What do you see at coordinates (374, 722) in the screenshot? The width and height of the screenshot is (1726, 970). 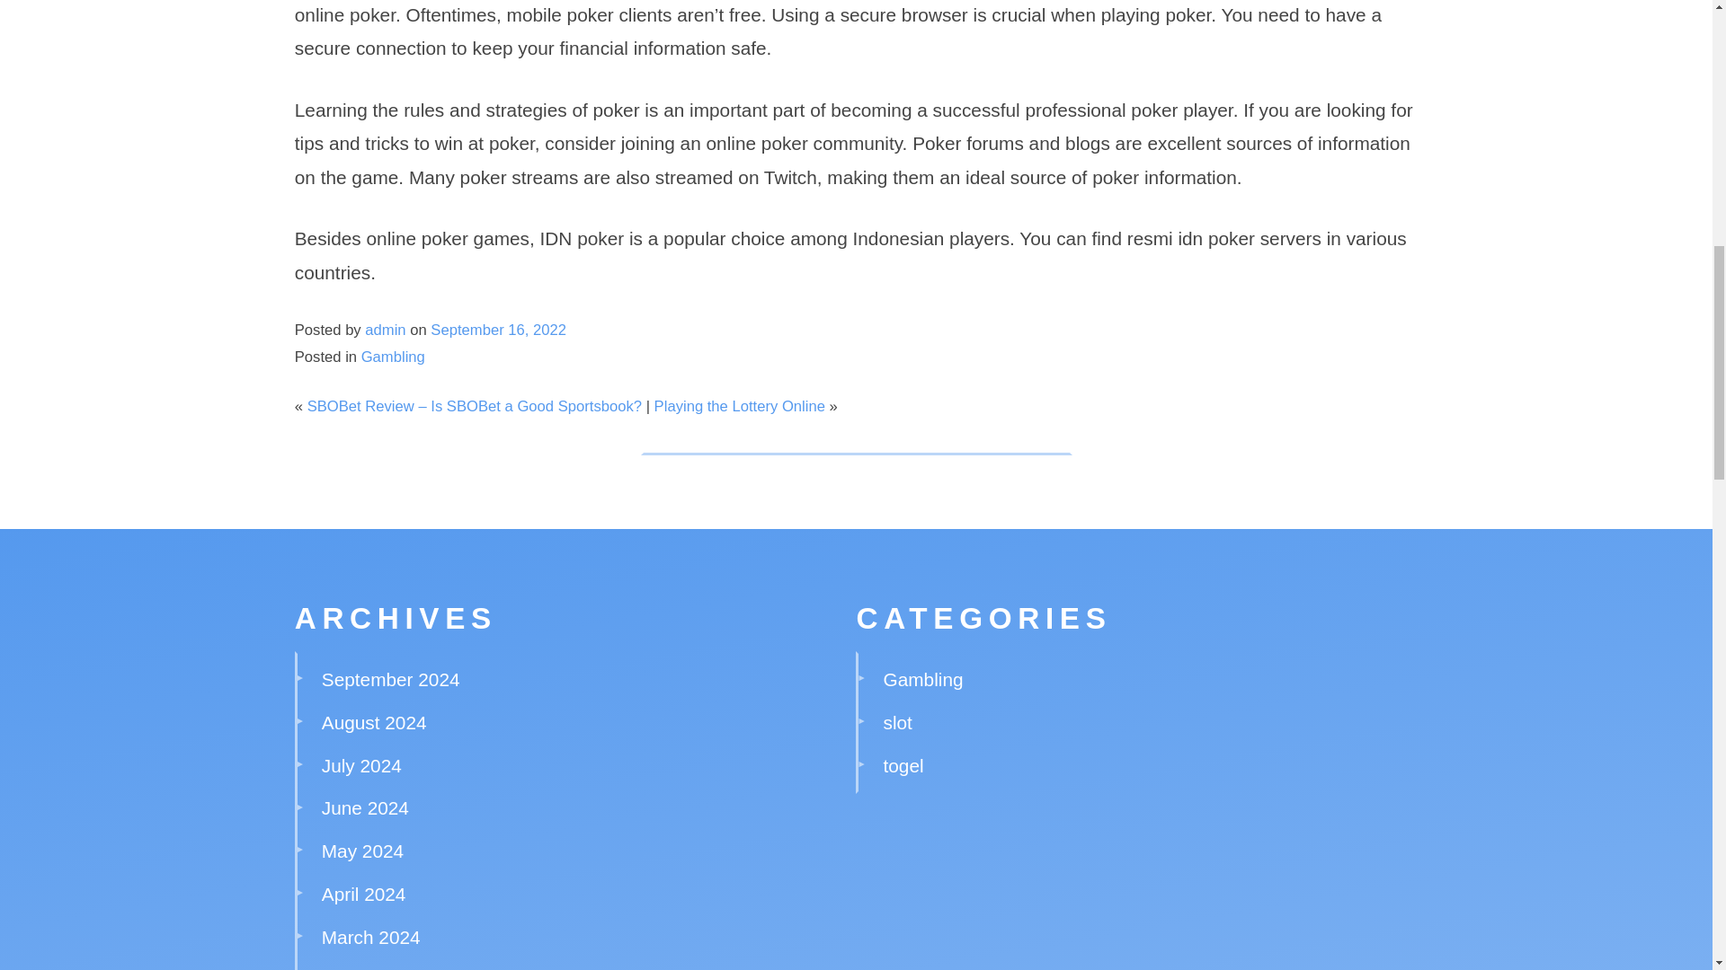 I see `August 2024` at bounding box center [374, 722].